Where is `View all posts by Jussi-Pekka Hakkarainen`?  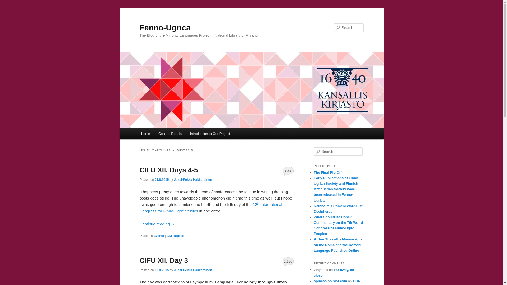
View all posts by Jussi-Pekka Hakkarainen is located at coordinates (193, 270).